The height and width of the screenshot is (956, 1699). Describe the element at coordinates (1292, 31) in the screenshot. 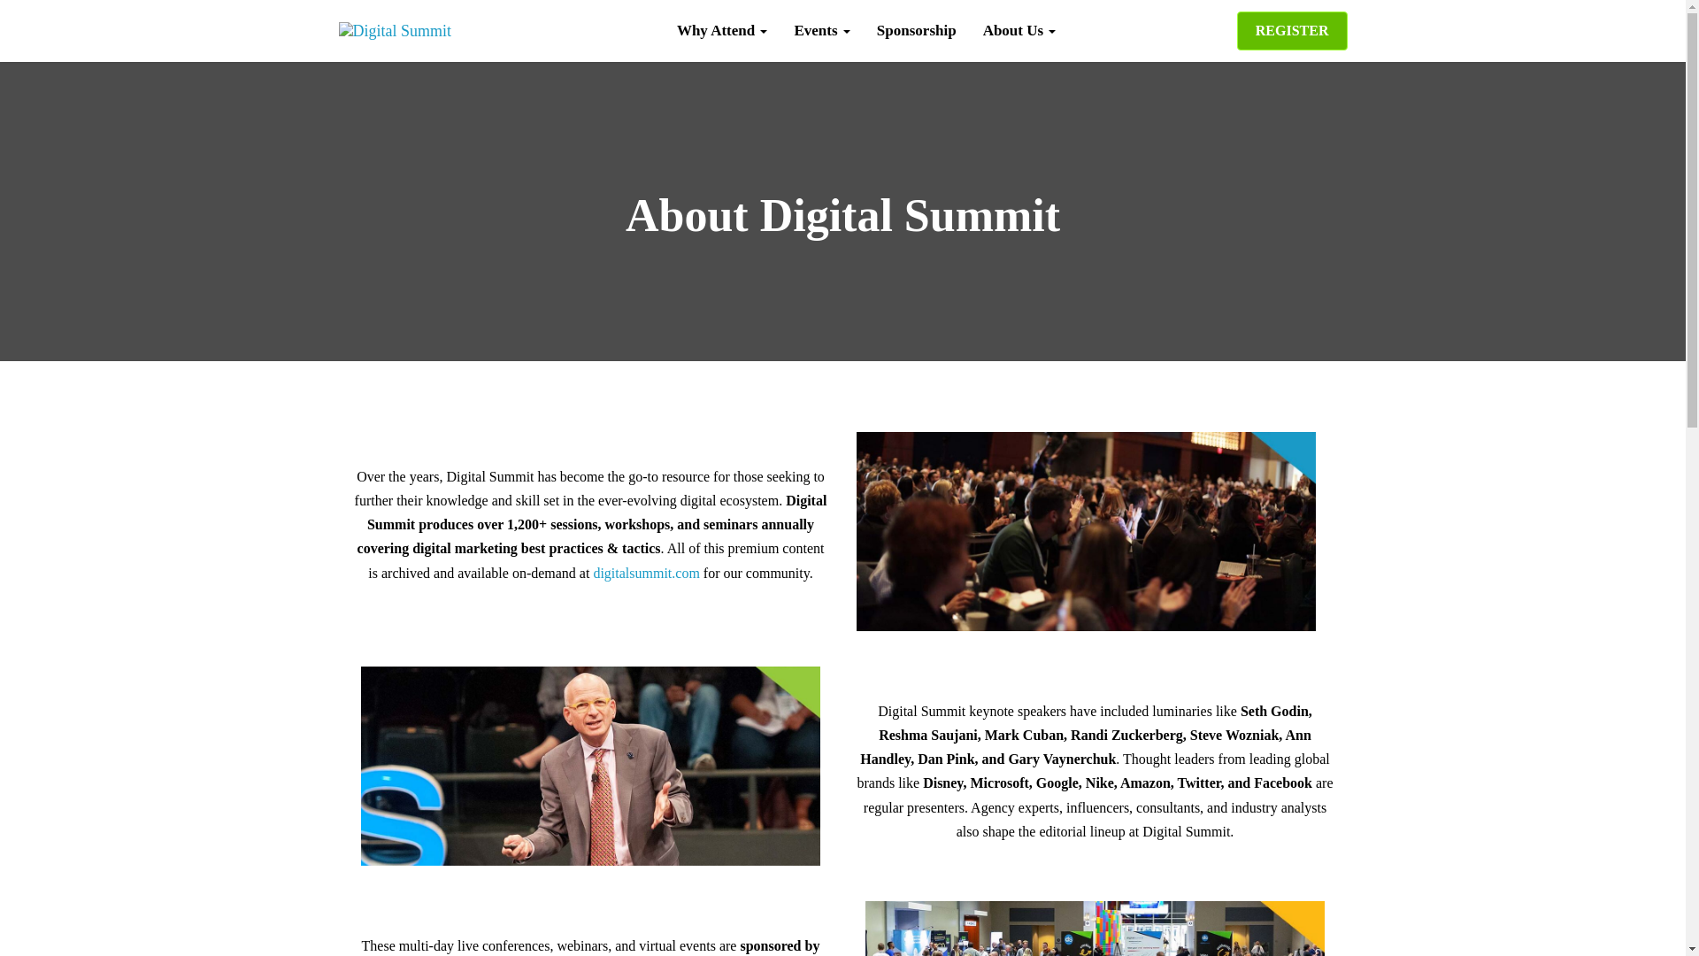

I see `REGISTER` at that location.